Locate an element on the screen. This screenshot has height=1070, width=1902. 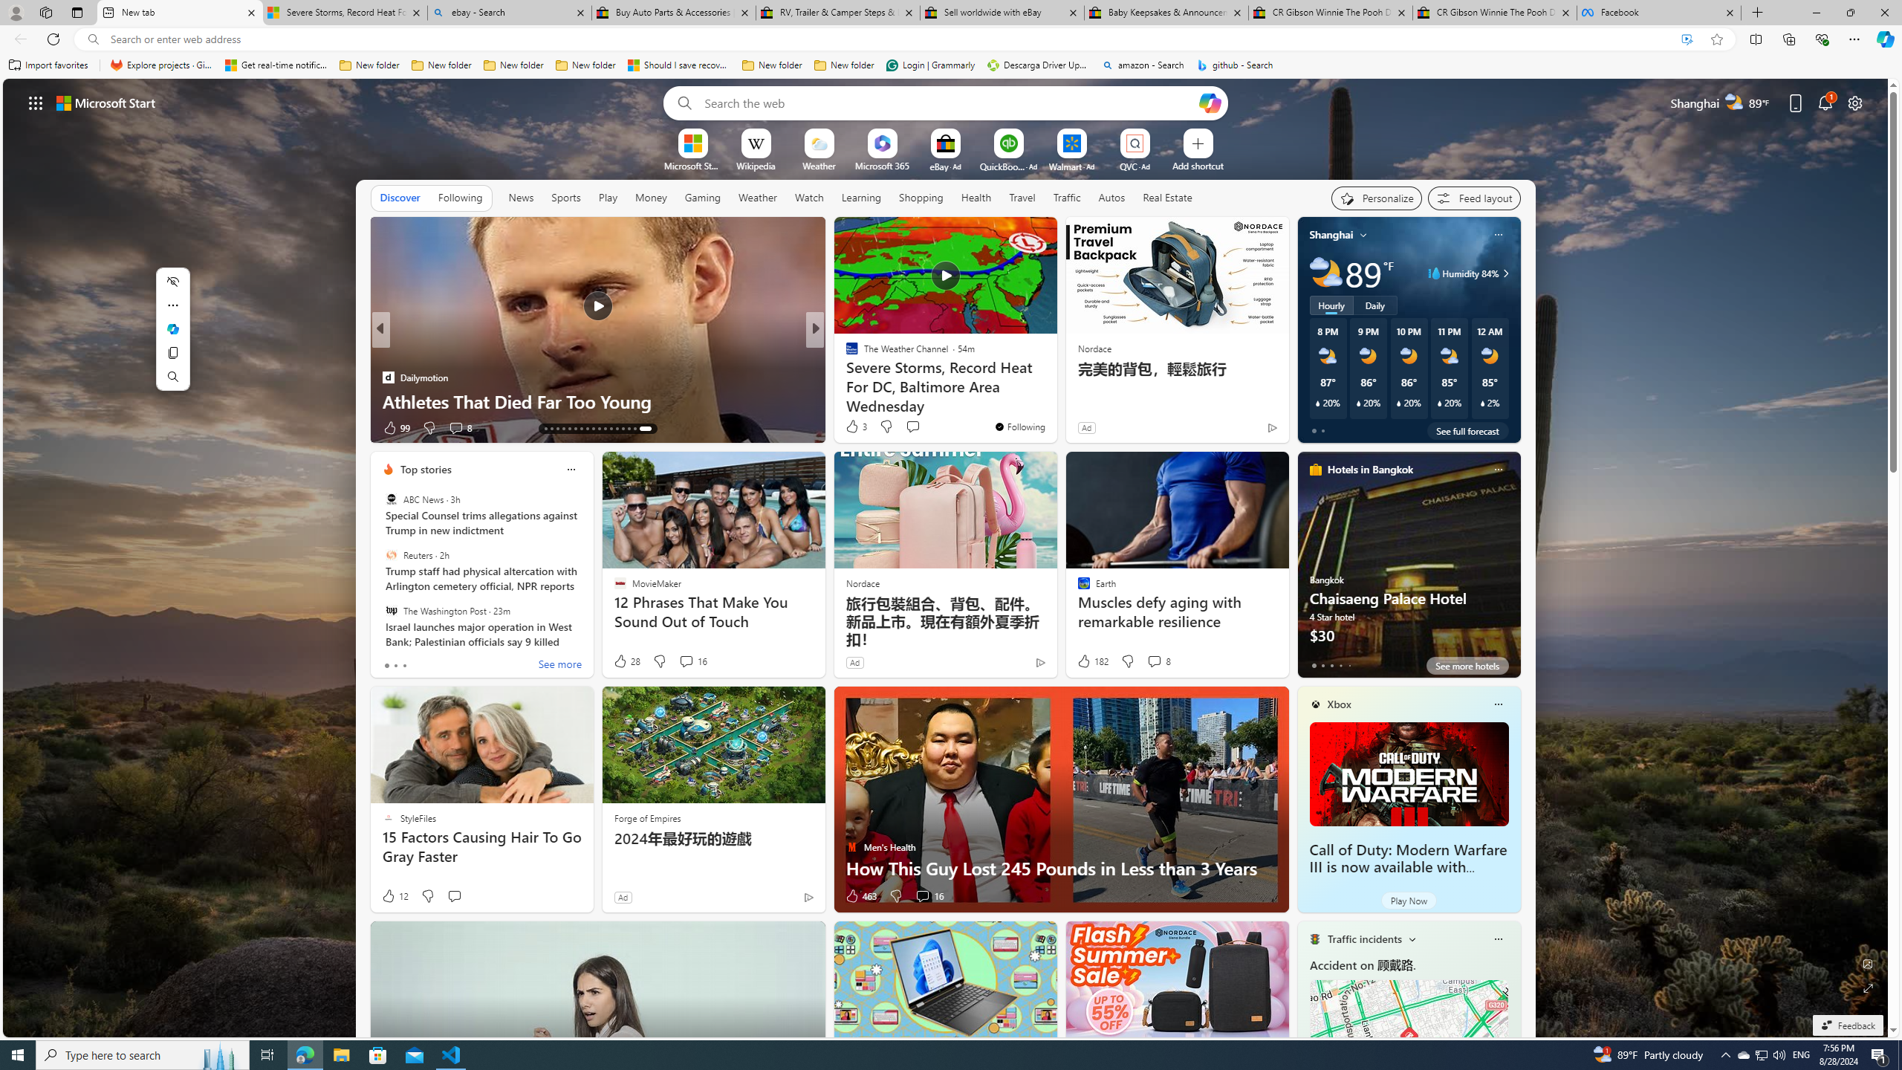
The #1 Best Bench Press Workout To Increase Strength is located at coordinates (1054, 389).